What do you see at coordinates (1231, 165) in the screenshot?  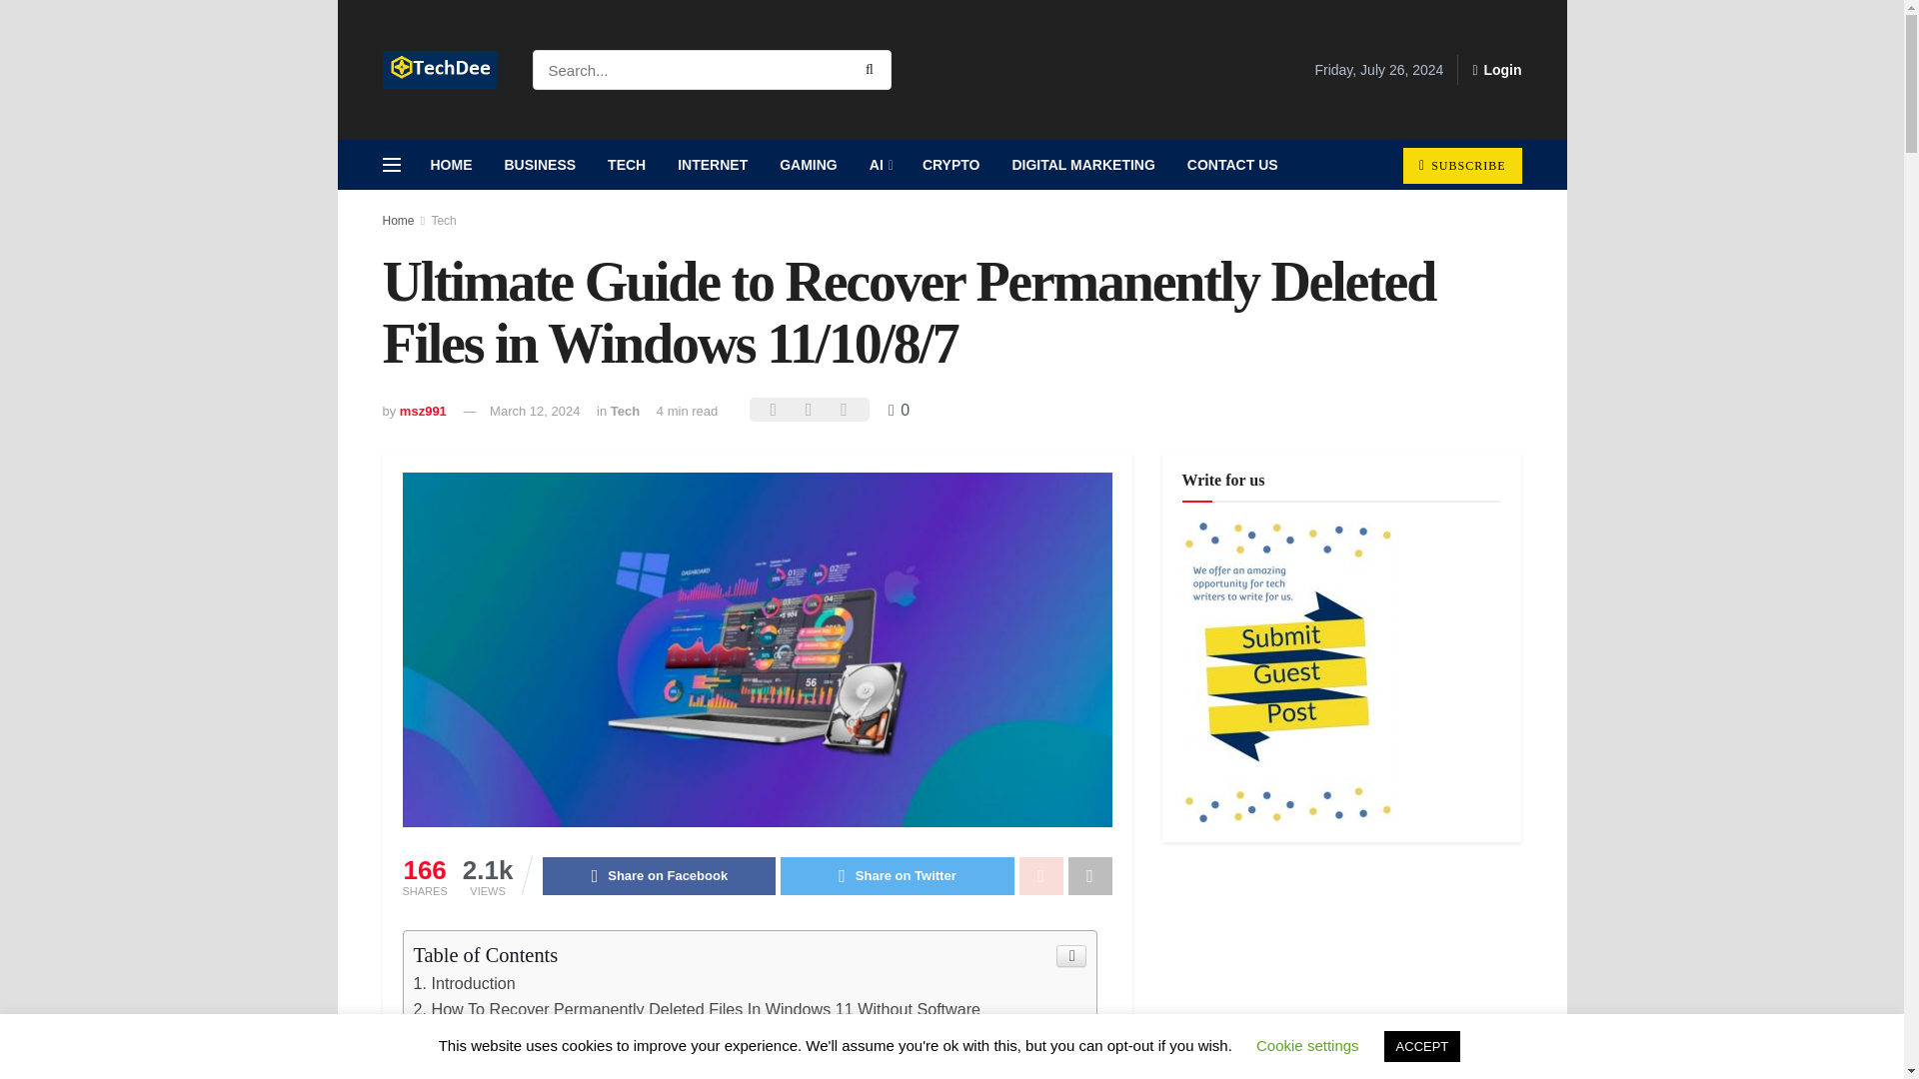 I see `CONTACT US` at bounding box center [1231, 165].